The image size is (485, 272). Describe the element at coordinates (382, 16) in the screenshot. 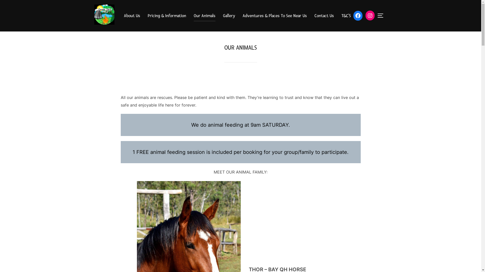

I see `TOGGLE SIDEBAR & NAVIGATION` at that location.